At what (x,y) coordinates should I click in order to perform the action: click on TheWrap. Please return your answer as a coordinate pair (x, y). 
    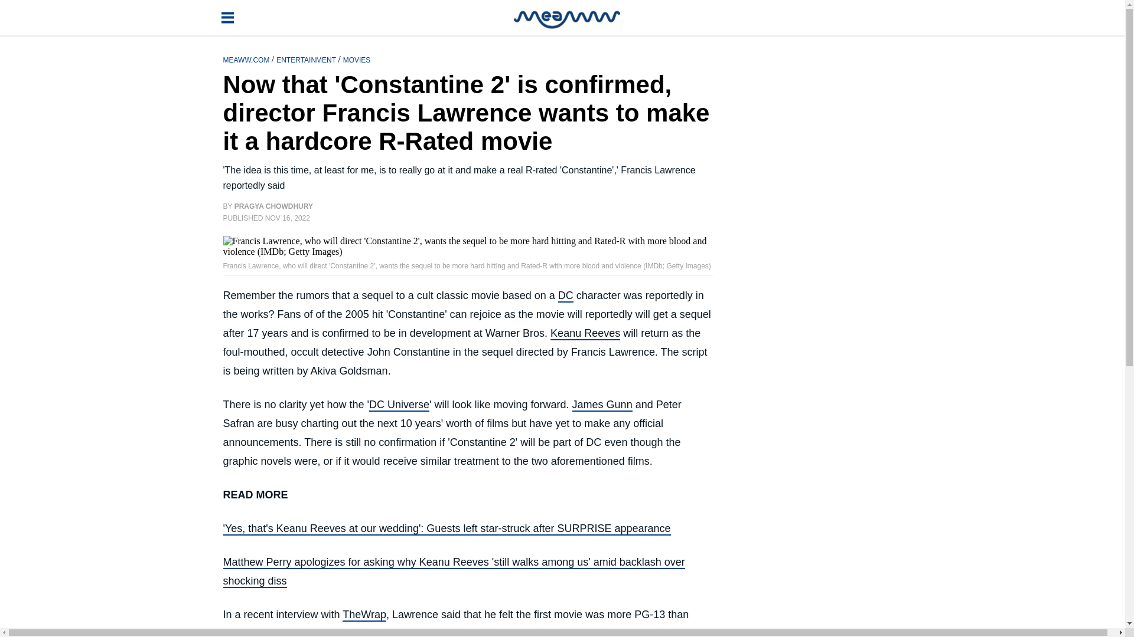
    Looking at the image, I should click on (364, 615).